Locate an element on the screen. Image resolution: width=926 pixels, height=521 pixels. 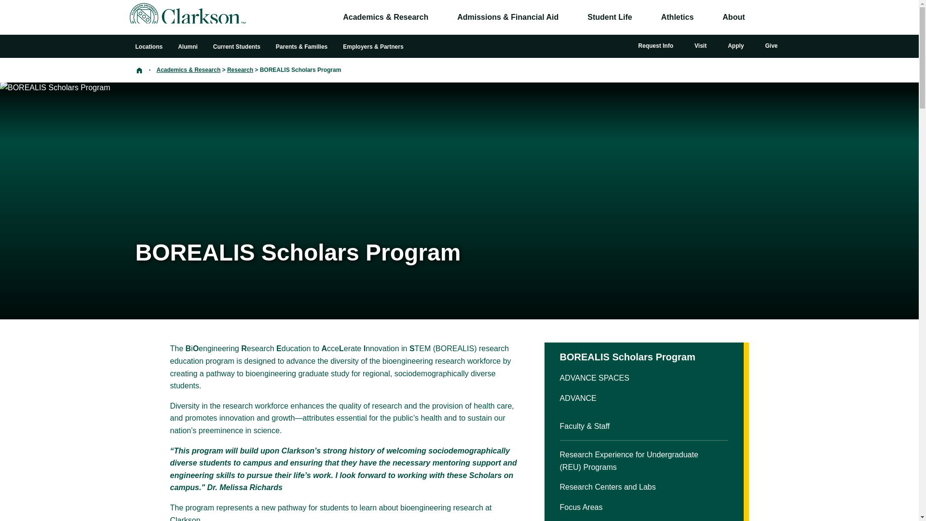
Toggle submenu is located at coordinates (568, 17).